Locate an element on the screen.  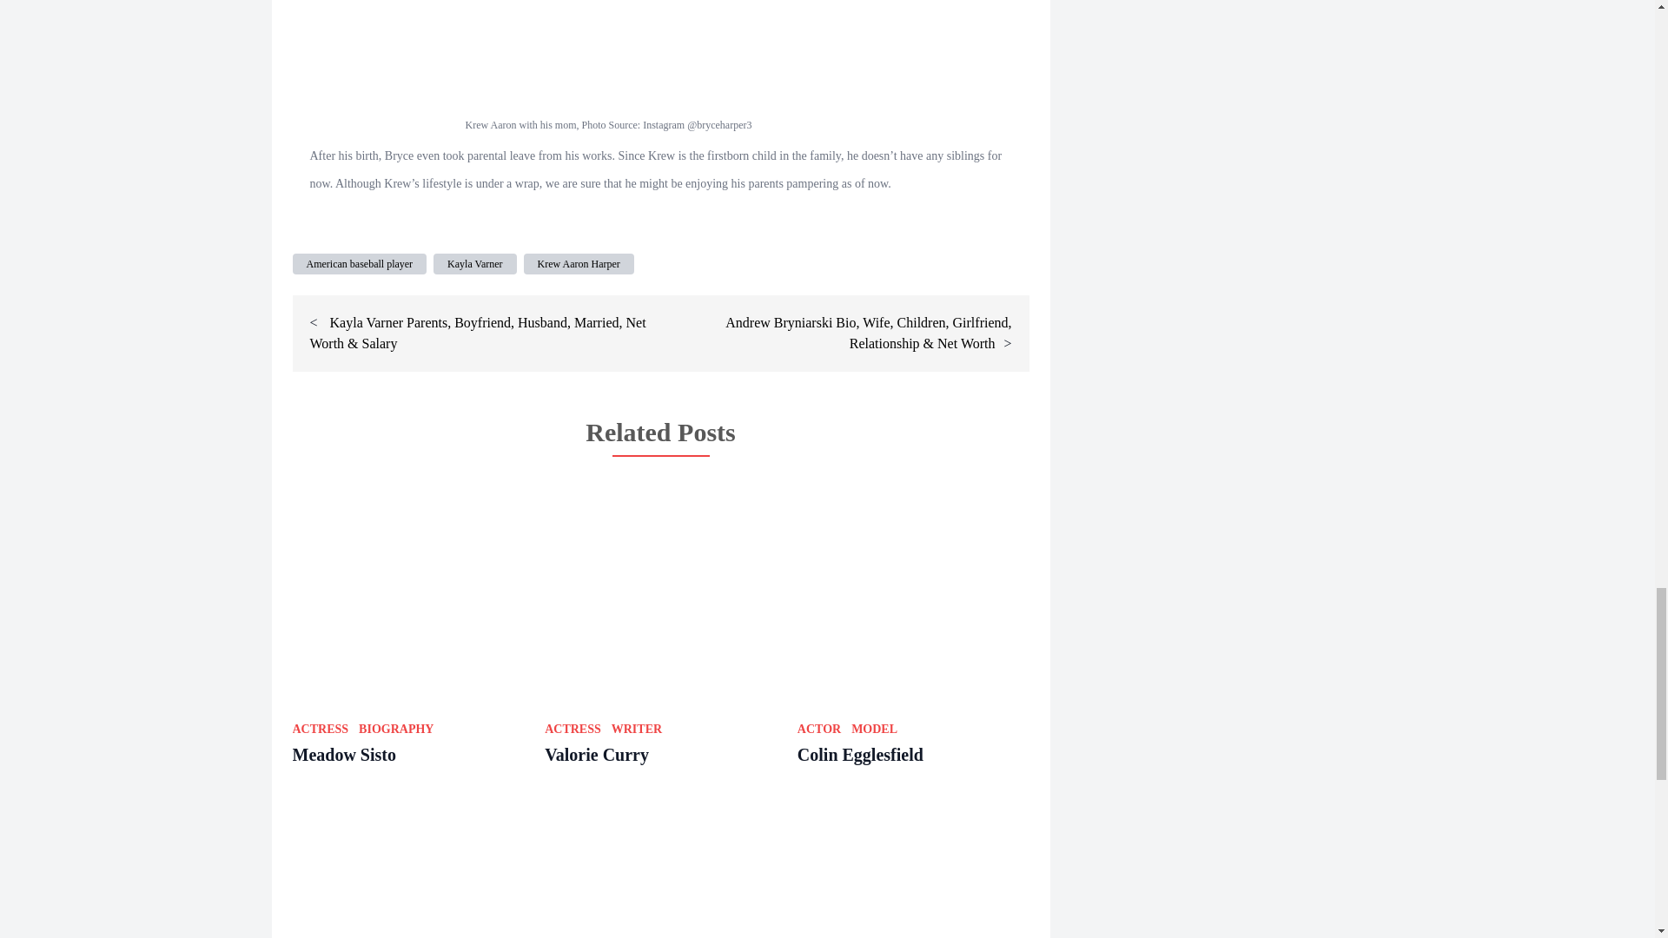
Kayla Varner is located at coordinates (474, 264).